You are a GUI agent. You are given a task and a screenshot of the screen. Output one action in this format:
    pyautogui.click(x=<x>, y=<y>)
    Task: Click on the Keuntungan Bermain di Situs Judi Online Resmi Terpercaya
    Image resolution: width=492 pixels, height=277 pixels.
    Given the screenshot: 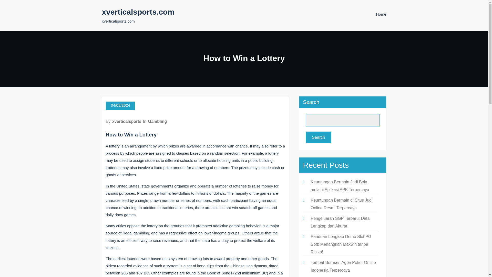 What is the action you would take?
    pyautogui.click(x=341, y=204)
    